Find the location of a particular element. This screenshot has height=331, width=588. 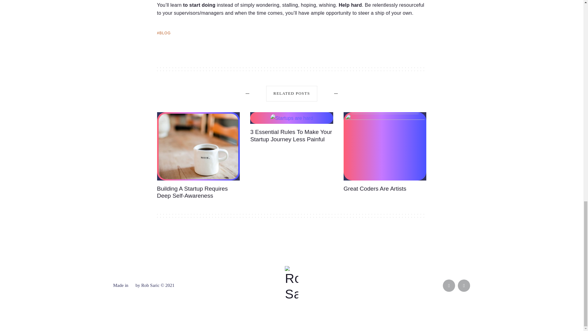

Great Coders Are Artists is located at coordinates (375, 188).